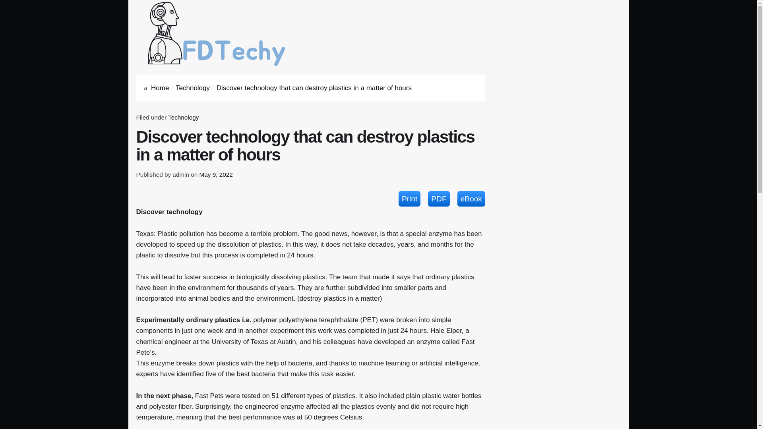 The width and height of the screenshot is (763, 429). Describe the element at coordinates (471, 199) in the screenshot. I see `eBook` at that location.